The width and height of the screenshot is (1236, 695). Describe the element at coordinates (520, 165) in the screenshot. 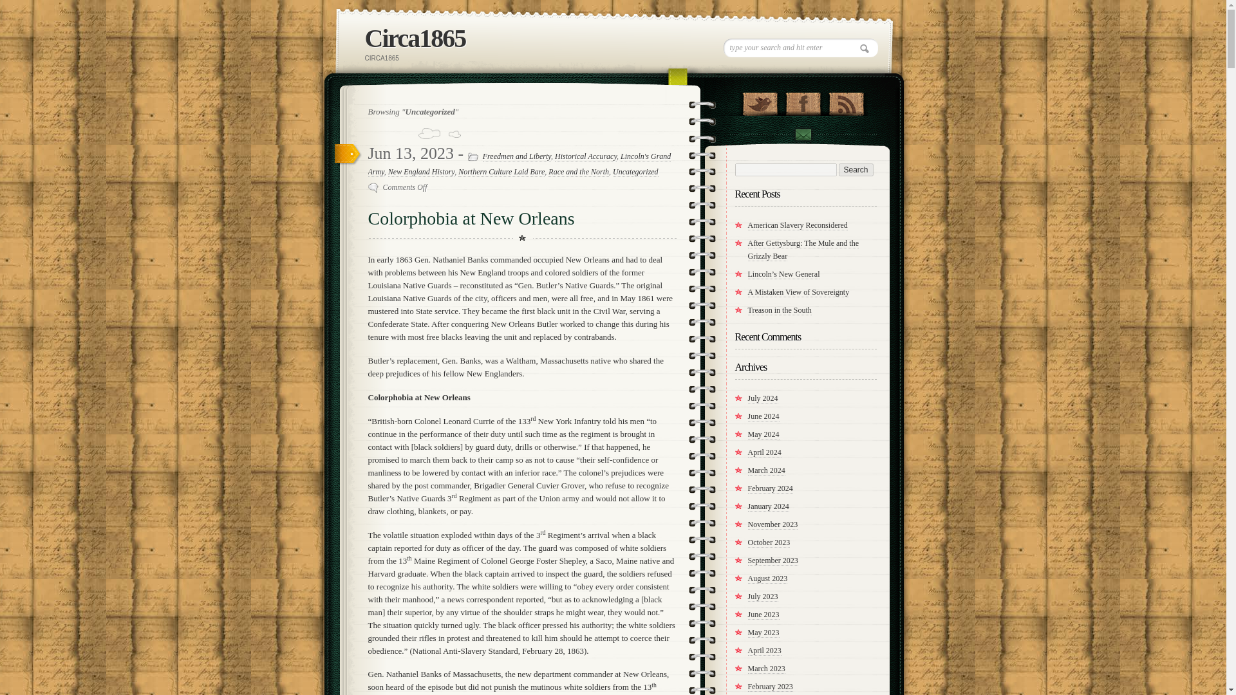

I see `Lincoln's Grand Army` at that location.